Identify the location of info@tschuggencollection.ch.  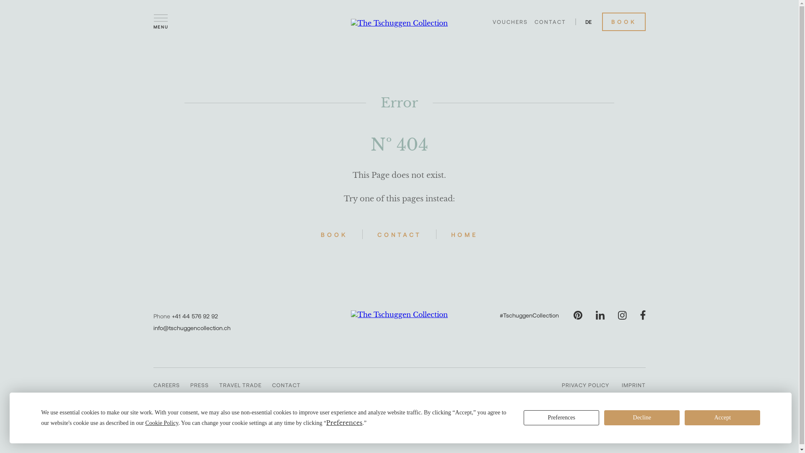
(192, 328).